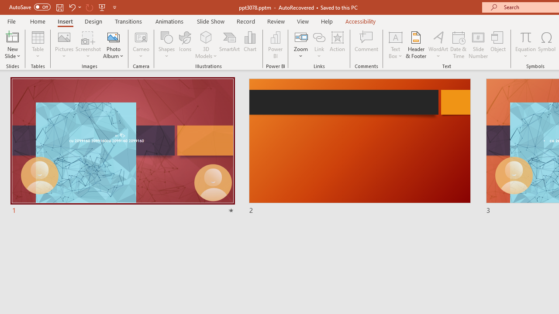  What do you see at coordinates (206, 37) in the screenshot?
I see `3D Models` at bounding box center [206, 37].